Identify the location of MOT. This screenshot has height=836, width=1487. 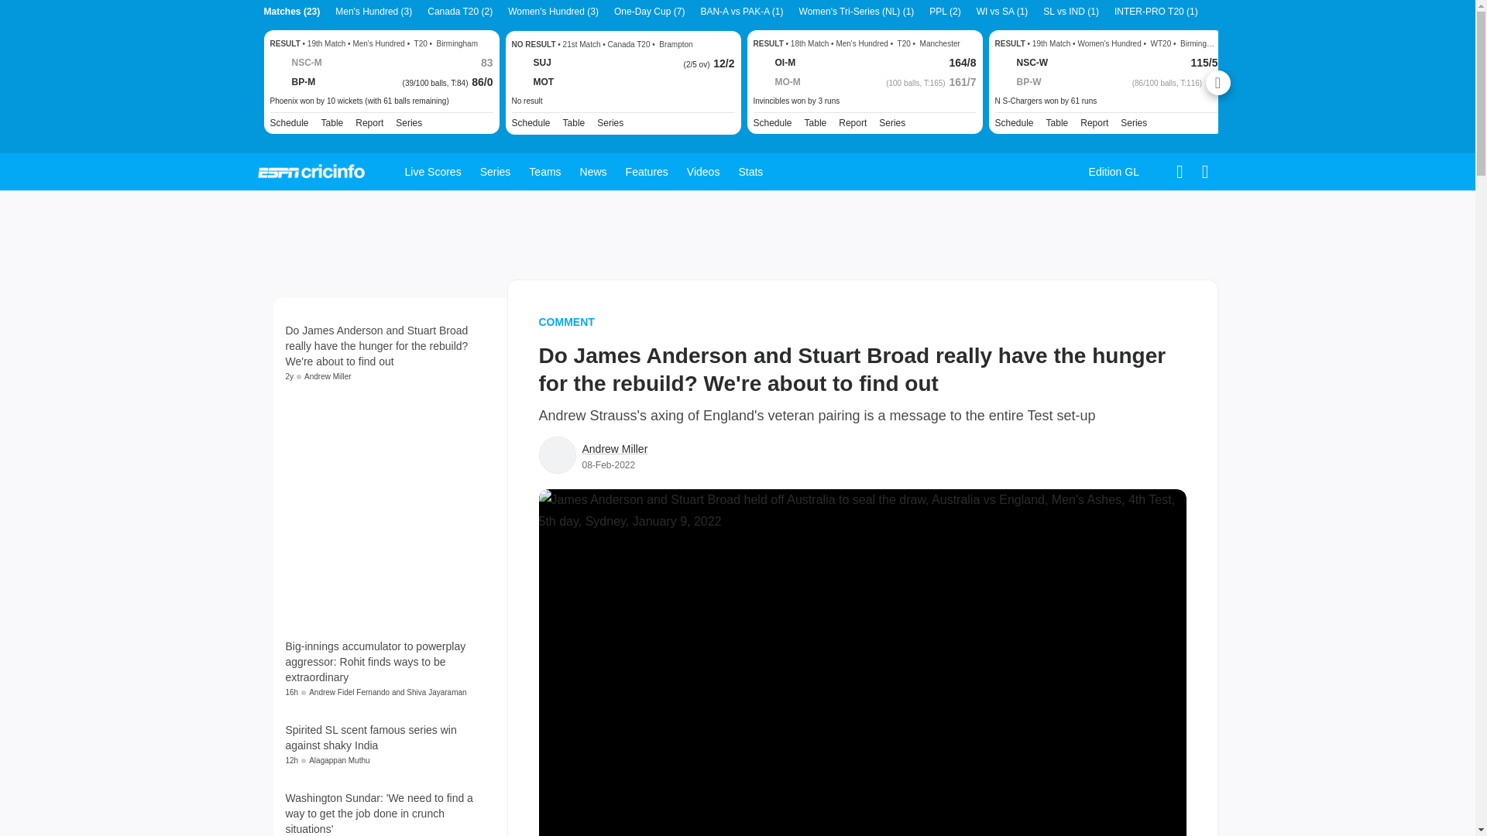
(532, 82).